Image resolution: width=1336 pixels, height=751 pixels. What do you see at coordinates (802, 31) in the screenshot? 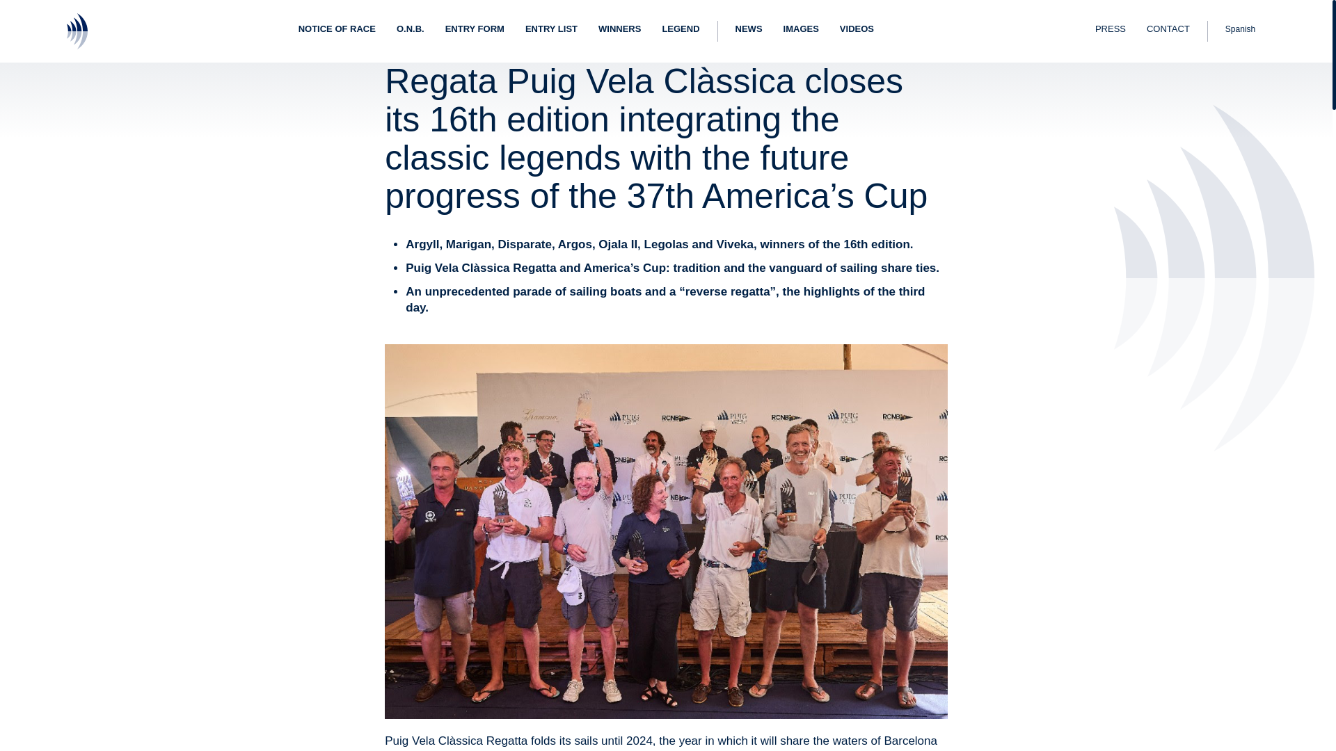
I see `IMAGES` at bounding box center [802, 31].